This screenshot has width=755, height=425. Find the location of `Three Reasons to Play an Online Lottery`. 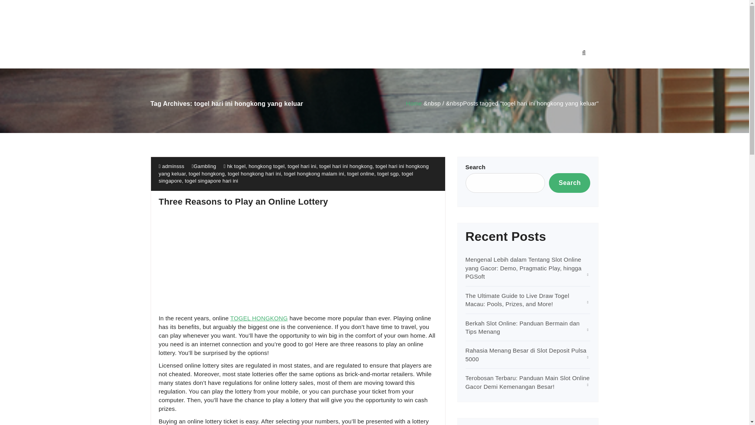

Three Reasons to Play an Online Lottery is located at coordinates (243, 201).